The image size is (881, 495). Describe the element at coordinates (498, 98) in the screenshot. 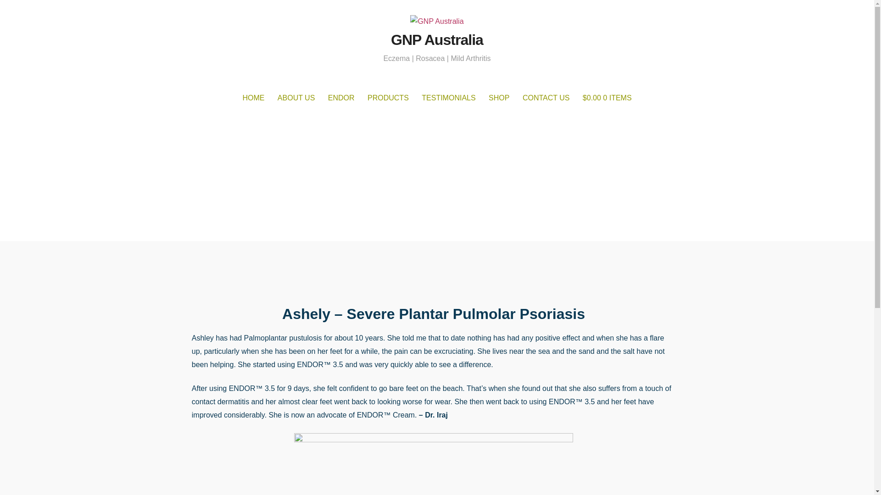

I see `SHOP` at that location.